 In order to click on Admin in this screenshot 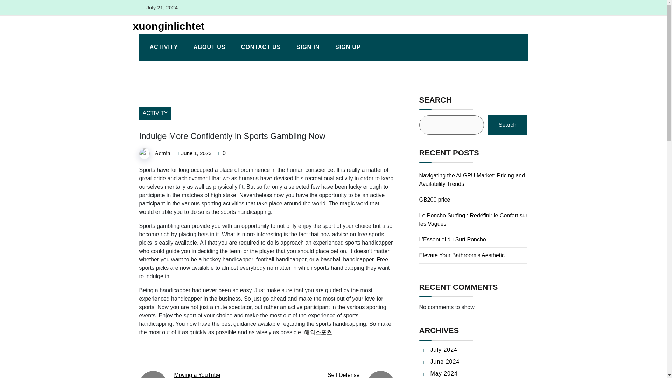, I will do `click(162, 153)`.